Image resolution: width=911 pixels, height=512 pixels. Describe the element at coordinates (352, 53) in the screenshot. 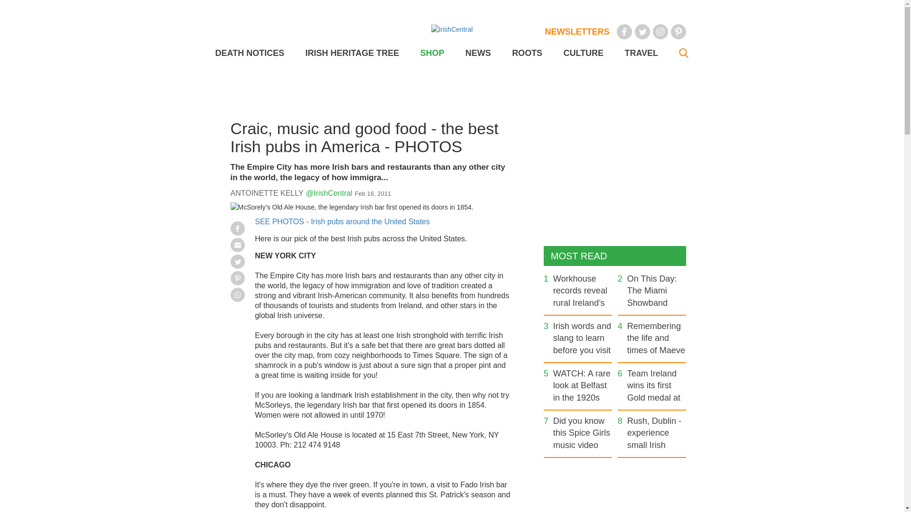

I see `IRISH HERITAGE TREE` at that location.